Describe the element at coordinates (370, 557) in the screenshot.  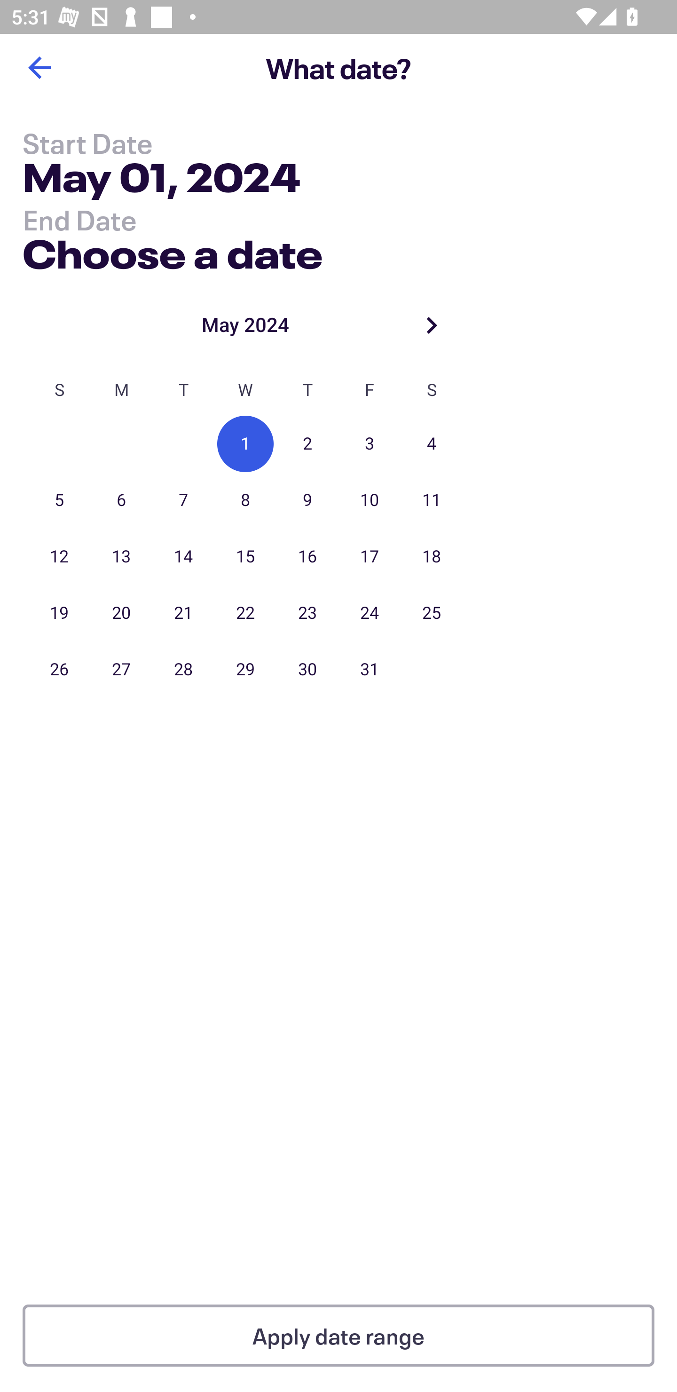
I see `17 17 May 2024` at that location.